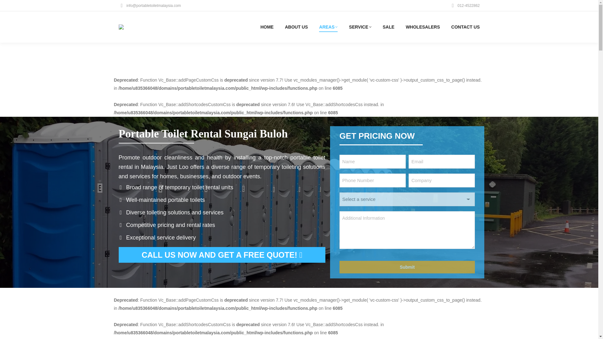 The width and height of the screenshot is (603, 339). What do you see at coordinates (407, 267) in the screenshot?
I see `Submit` at bounding box center [407, 267].